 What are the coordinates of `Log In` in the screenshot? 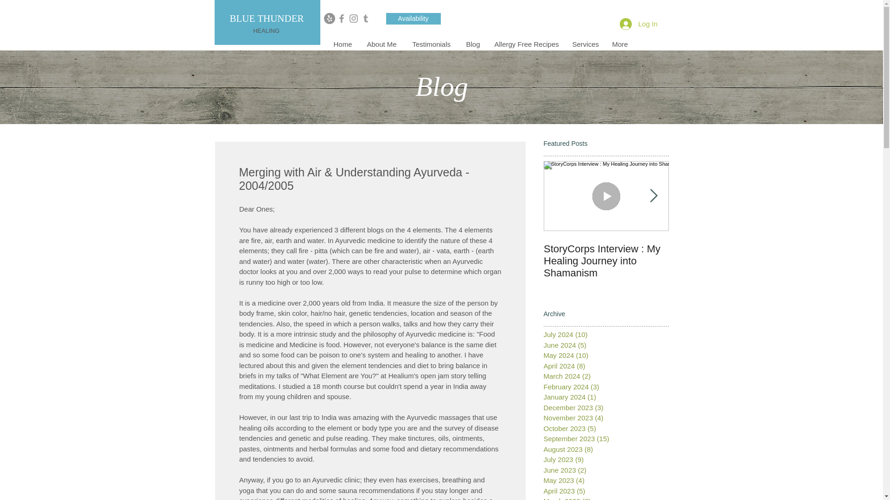 It's located at (638, 24).